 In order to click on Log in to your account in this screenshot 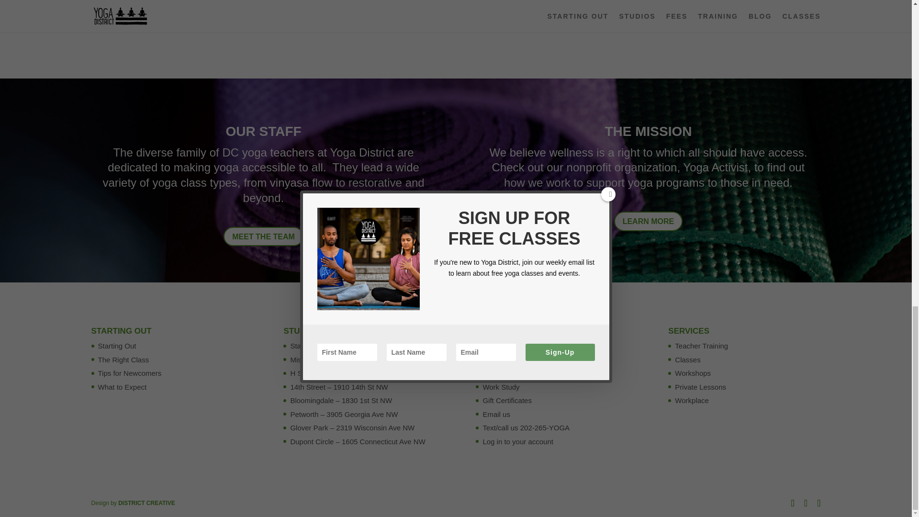, I will do `click(518, 441)`.